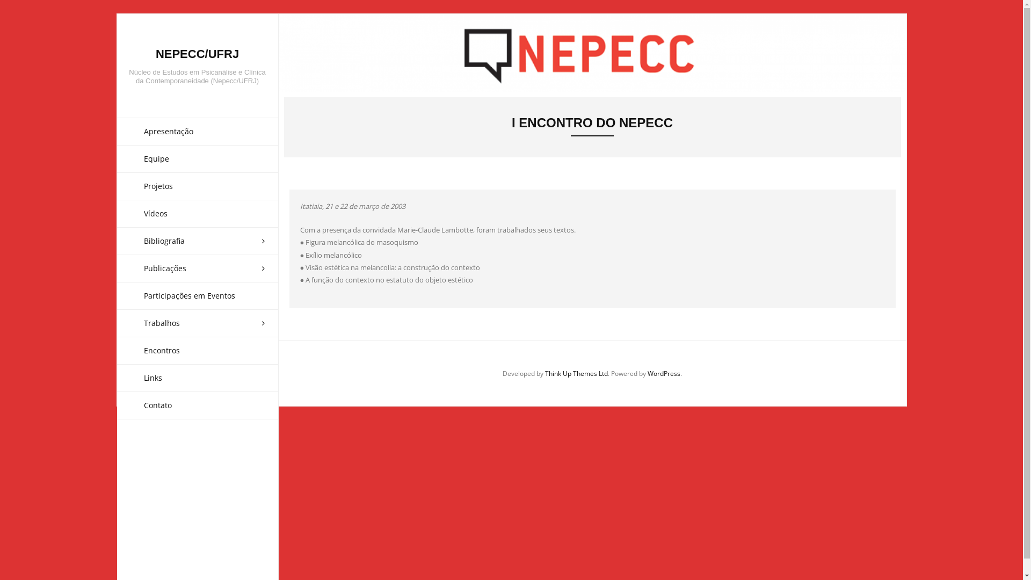  Describe the element at coordinates (198, 241) in the screenshot. I see `Bibliografia` at that location.